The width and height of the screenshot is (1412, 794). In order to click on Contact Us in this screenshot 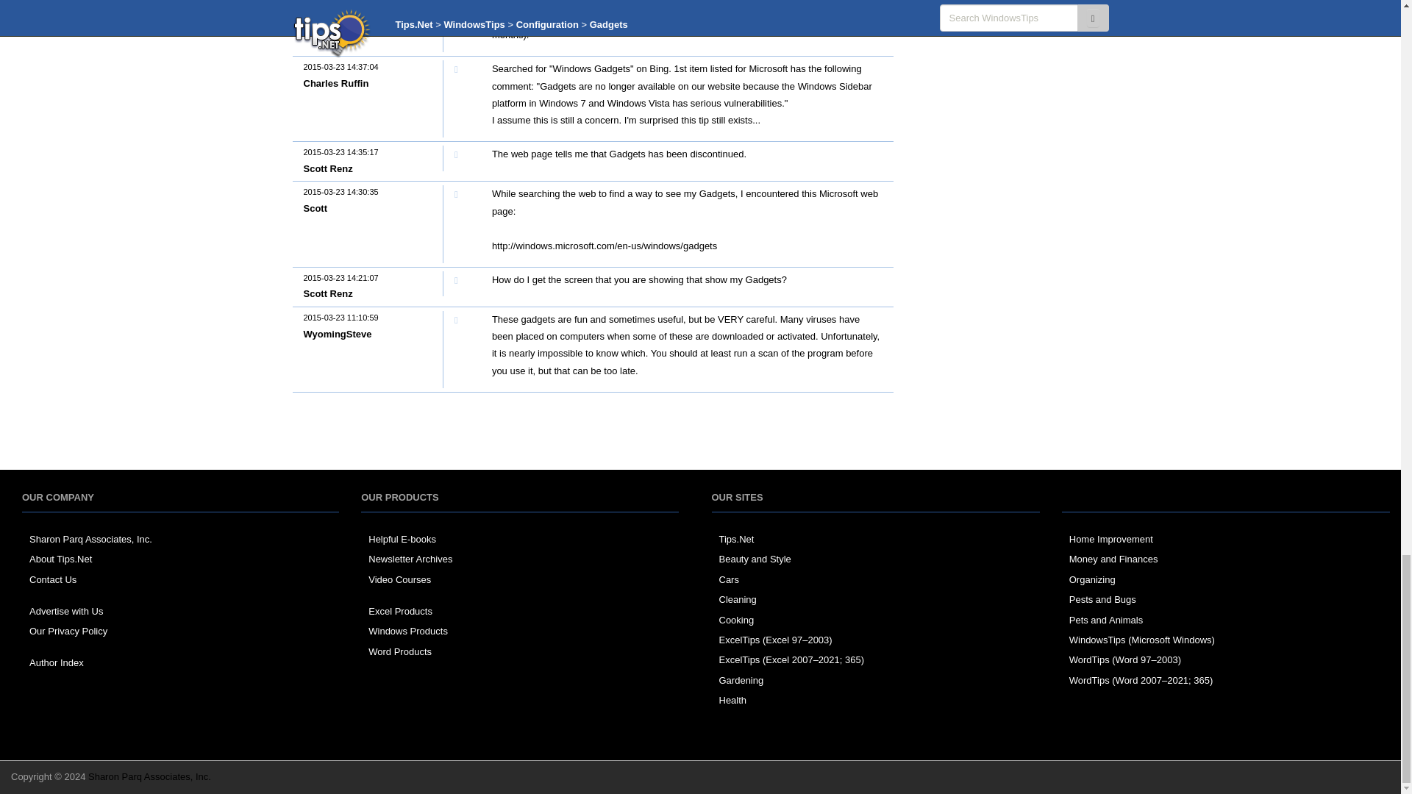, I will do `click(53, 579)`.